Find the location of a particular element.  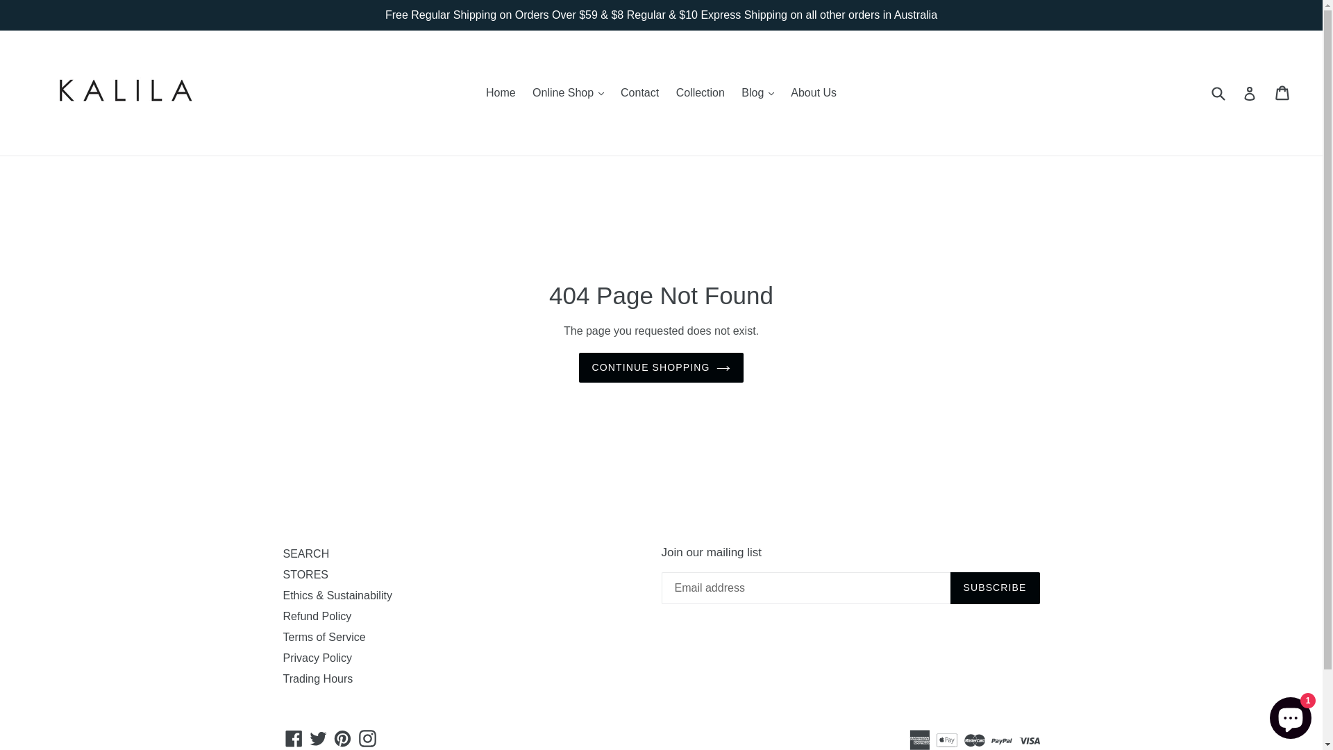

SEARCH is located at coordinates (307, 554).